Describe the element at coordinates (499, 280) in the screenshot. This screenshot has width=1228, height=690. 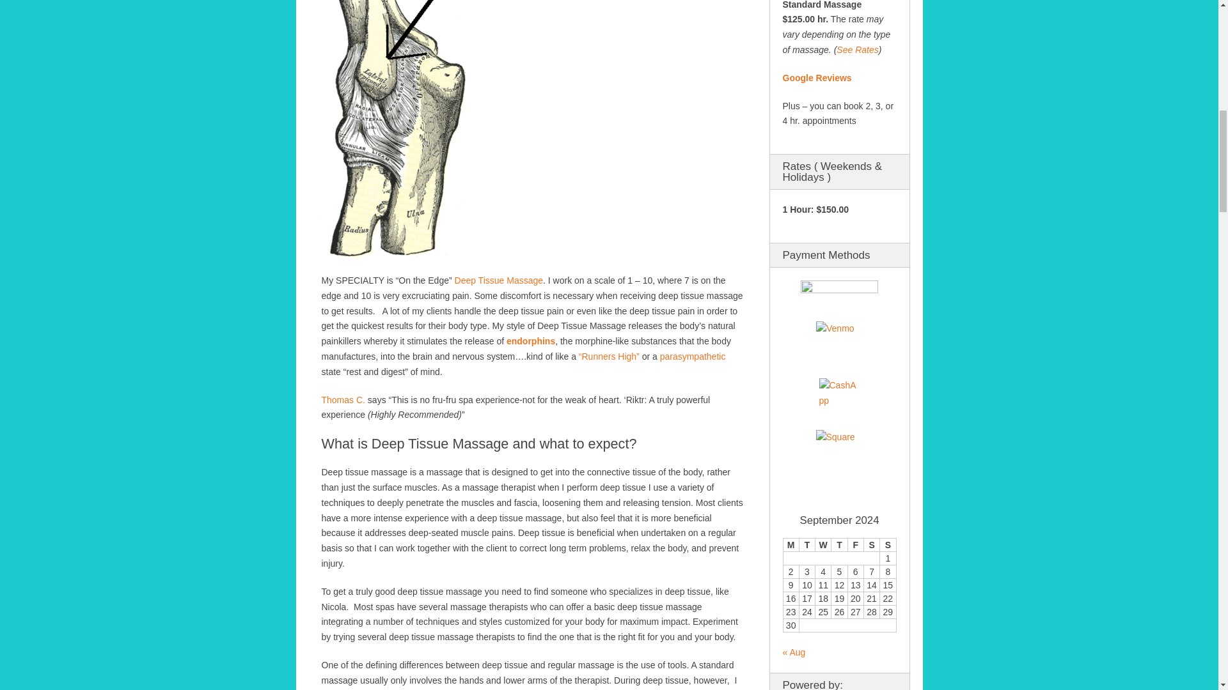
I see `Deep Tissue Massage` at that location.